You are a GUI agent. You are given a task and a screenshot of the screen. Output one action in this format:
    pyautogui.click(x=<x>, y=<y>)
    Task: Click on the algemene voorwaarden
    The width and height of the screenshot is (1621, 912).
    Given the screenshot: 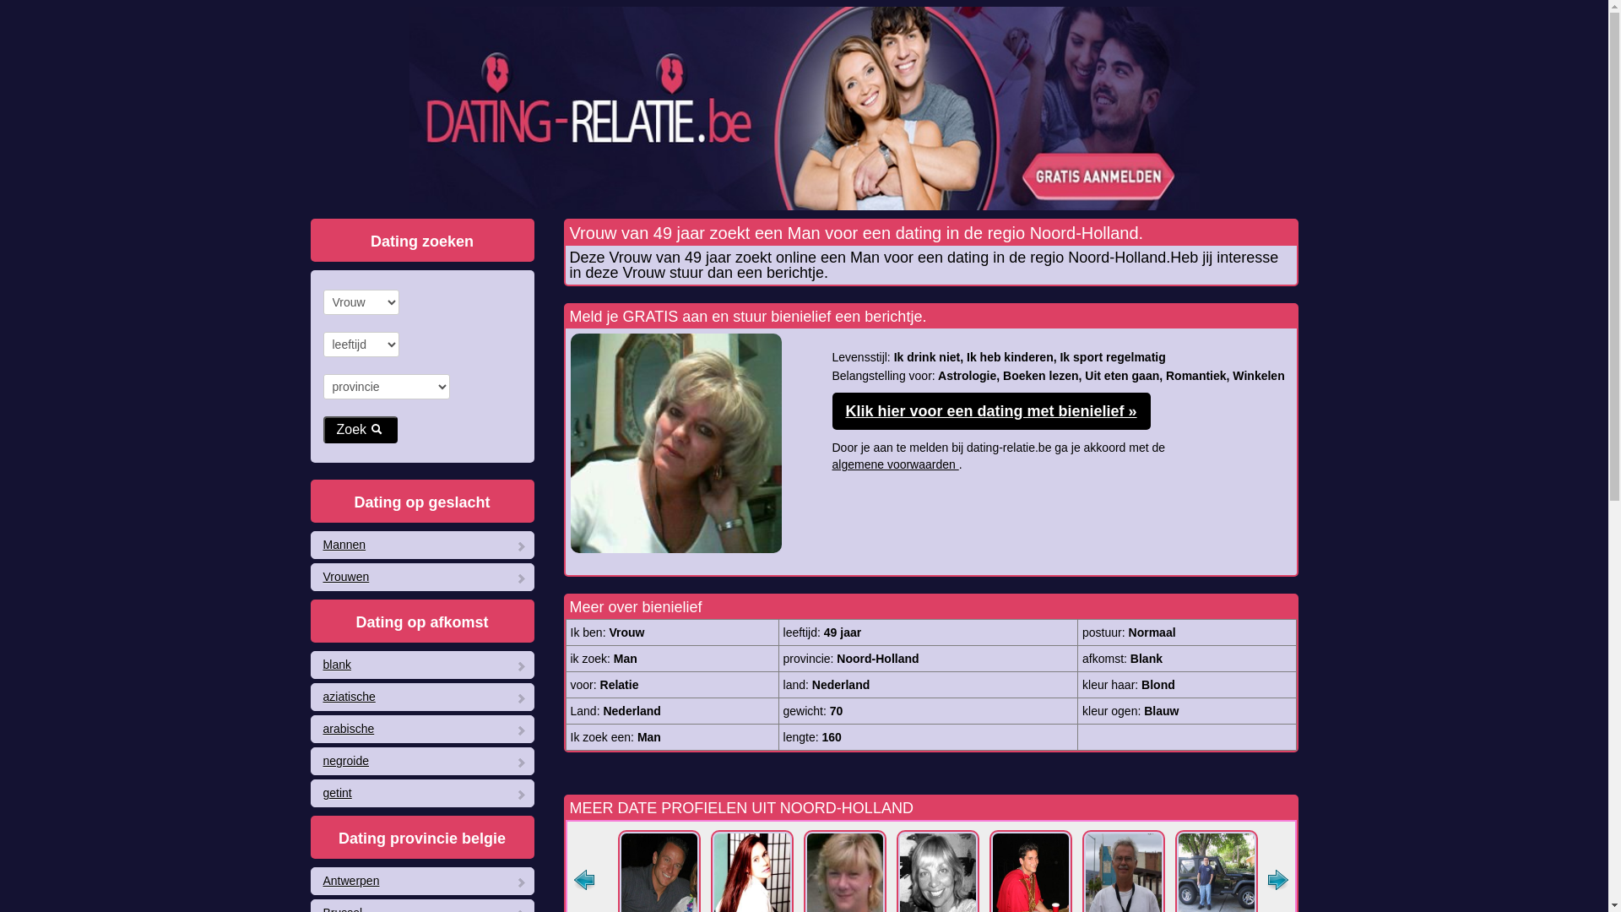 What is the action you would take?
    pyautogui.click(x=896, y=464)
    